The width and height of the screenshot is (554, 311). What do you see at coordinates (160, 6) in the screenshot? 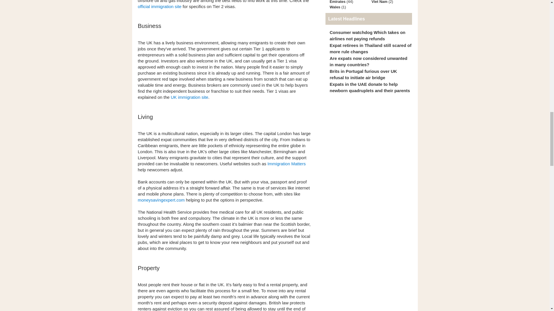
I see `official immigration site` at bounding box center [160, 6].